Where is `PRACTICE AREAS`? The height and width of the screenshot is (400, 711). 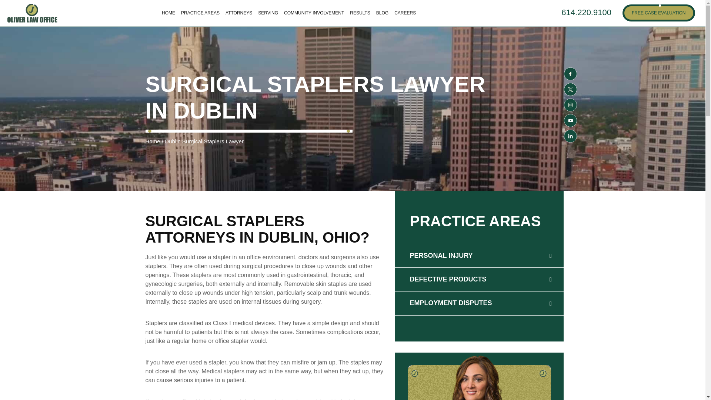
PRACTICE AREAS is located at coordinates (200, 13).